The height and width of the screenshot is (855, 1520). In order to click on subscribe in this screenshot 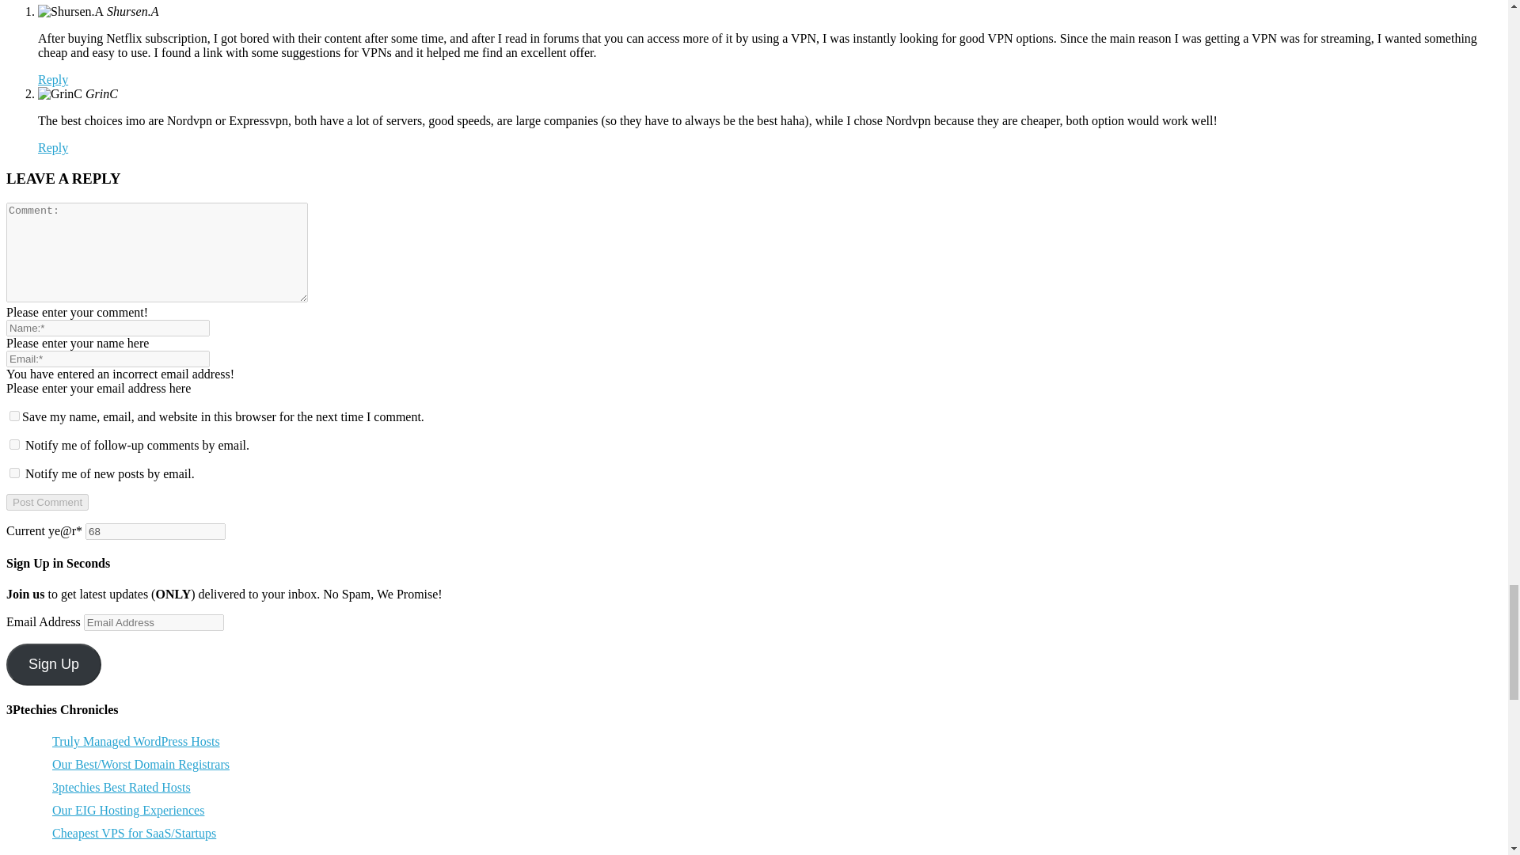, I will do `click(14, 445)`.